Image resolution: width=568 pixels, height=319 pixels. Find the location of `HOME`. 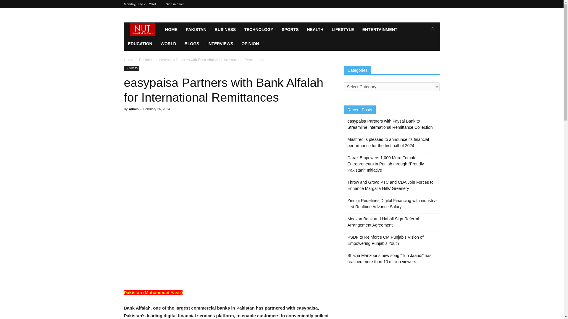

HOME is located at coordinates (171, 30).